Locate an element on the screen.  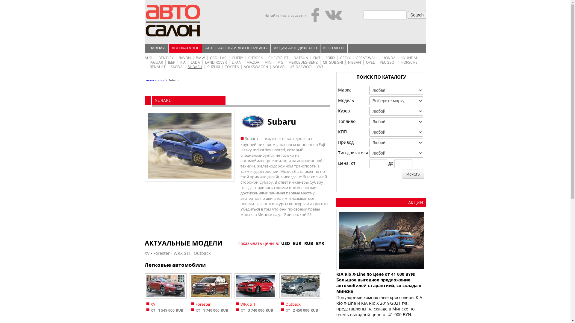
Outback is located at coordinates (202, 253).